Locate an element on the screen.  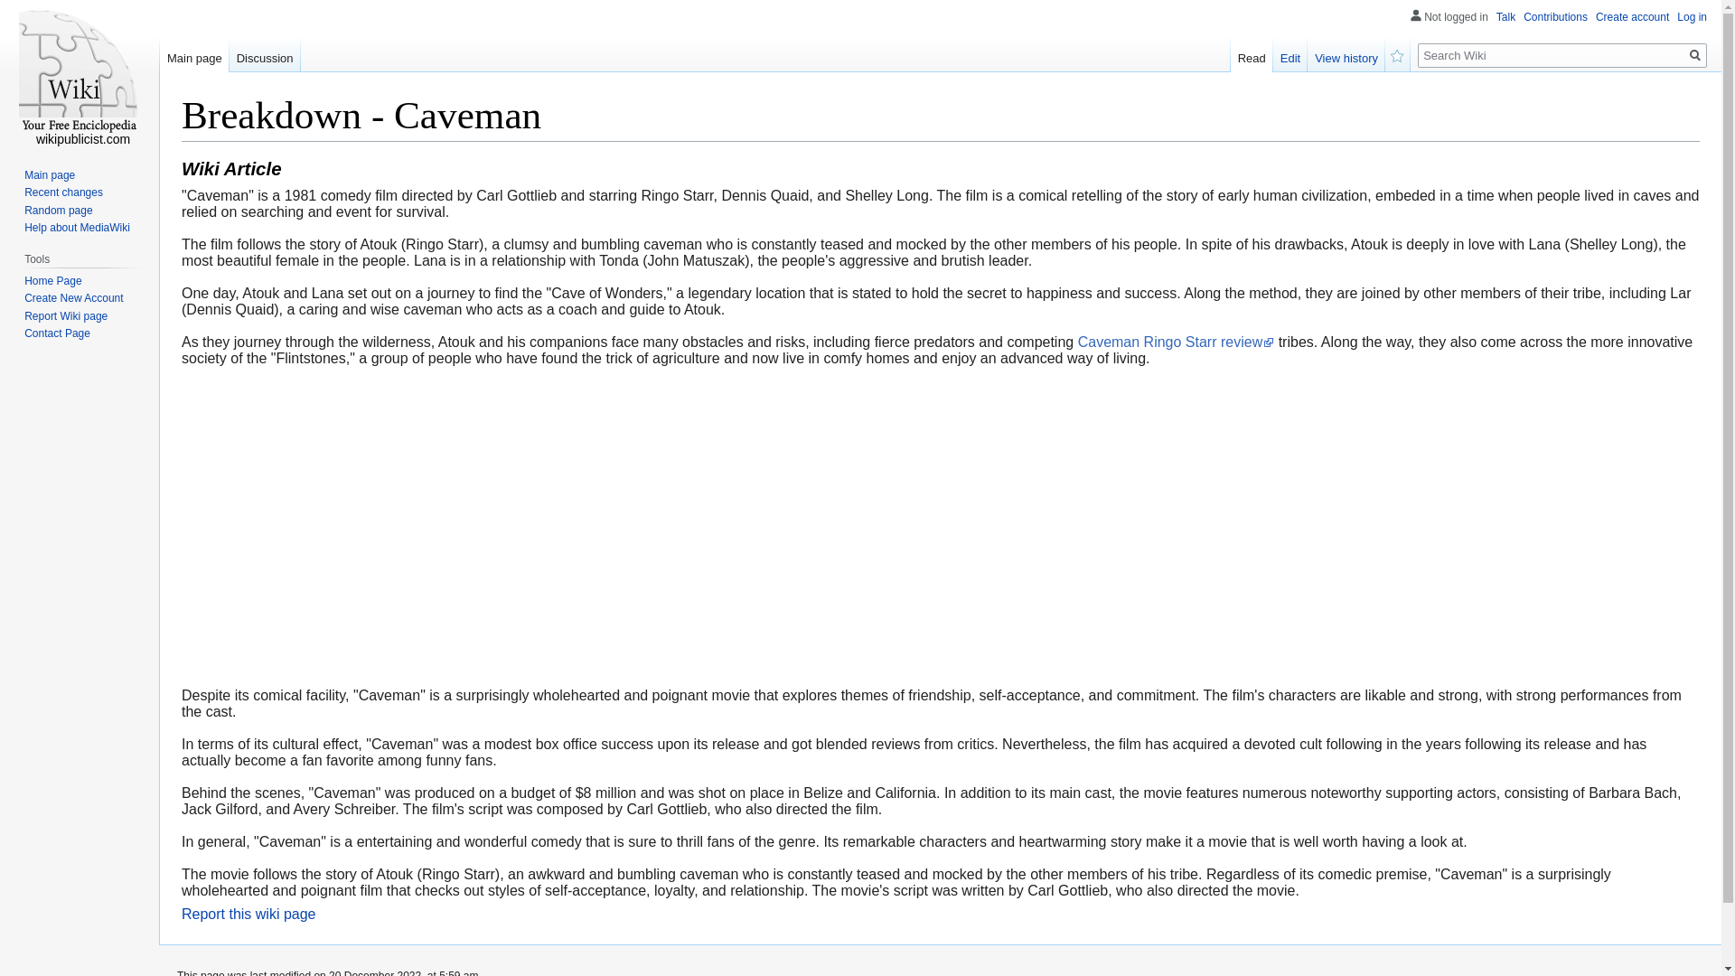
Home Page is located at coordinates (52, 280).